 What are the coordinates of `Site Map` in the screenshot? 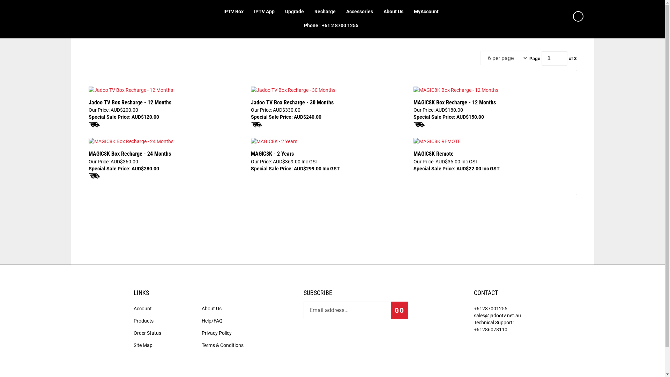 It's located at (143, 345).